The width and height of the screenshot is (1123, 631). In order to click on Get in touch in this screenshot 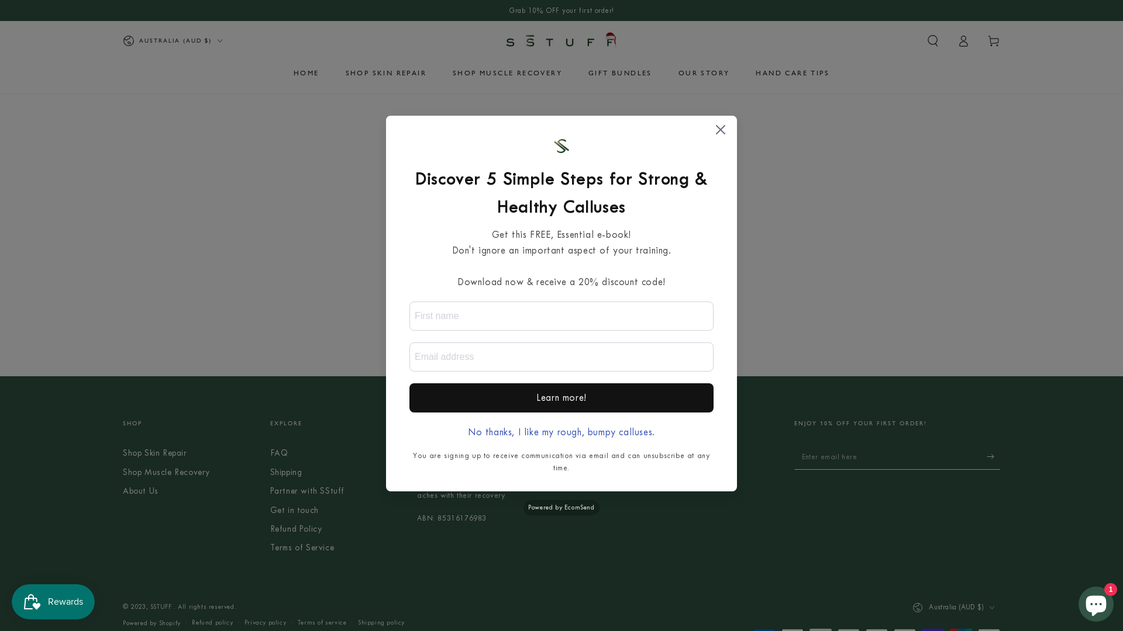, I will do `click(295, 511)`.